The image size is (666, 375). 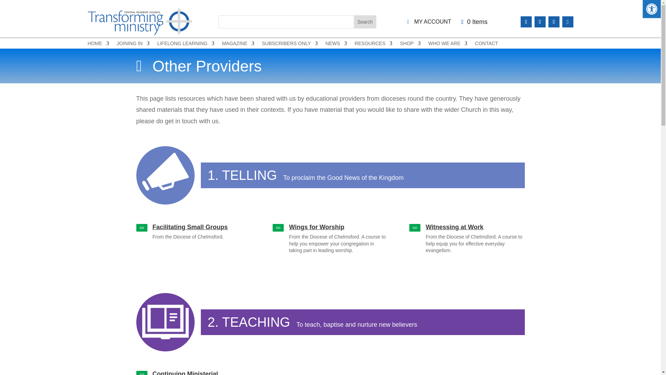 I want to click on Follow on Instagram, so click(x=554, y=22).